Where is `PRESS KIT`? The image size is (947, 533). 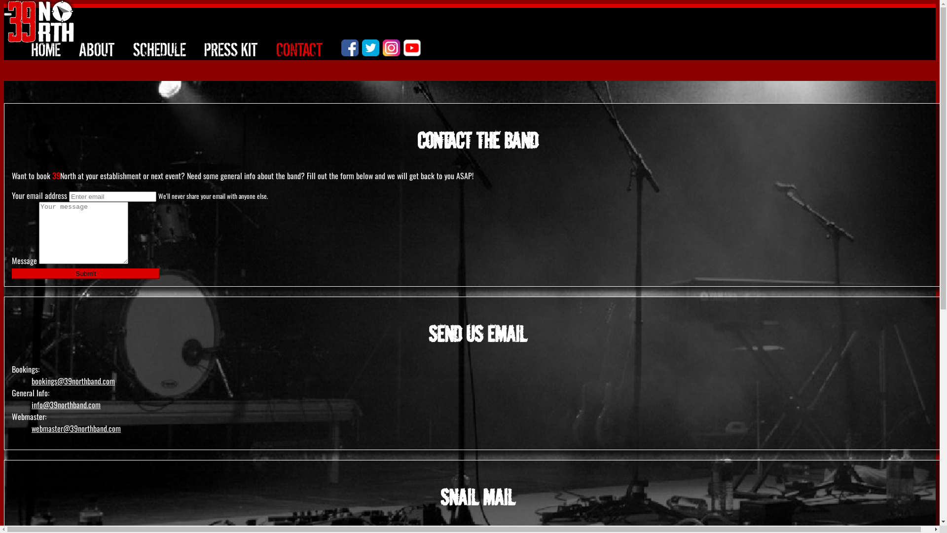 PRESS KIT is located at coordinates (231, 49).